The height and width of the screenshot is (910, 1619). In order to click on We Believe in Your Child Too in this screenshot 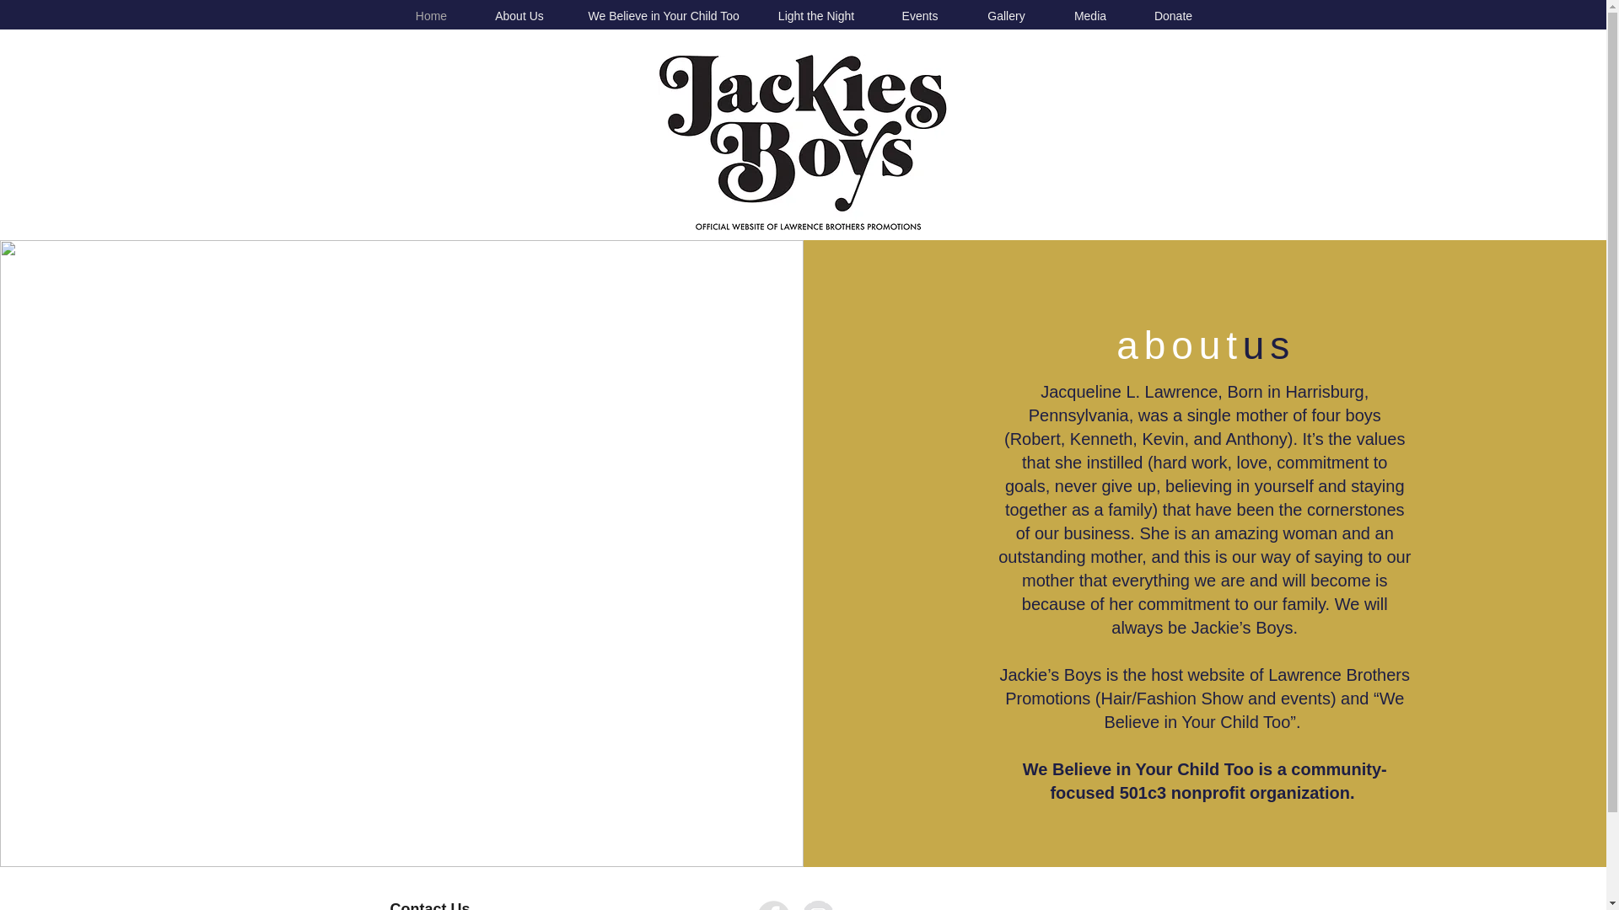, I will do `click(660, 16)`.